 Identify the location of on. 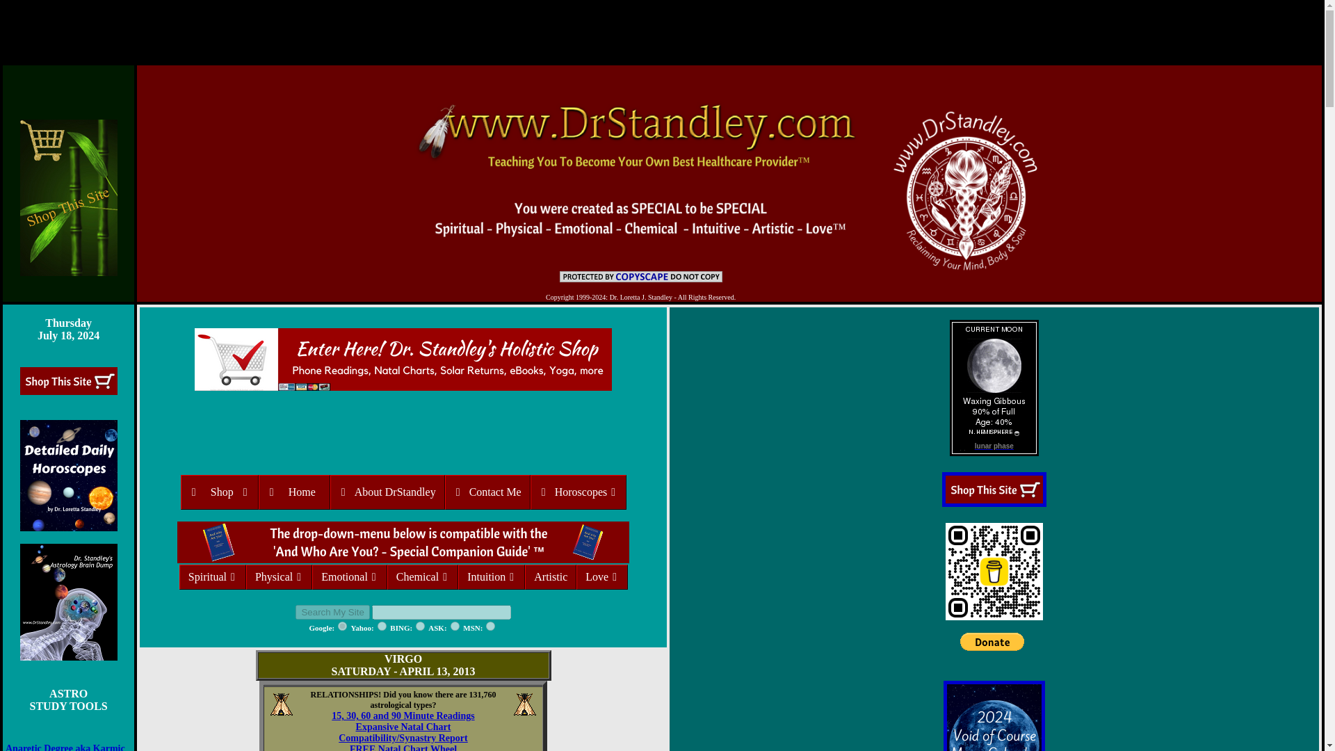
(420, 626).